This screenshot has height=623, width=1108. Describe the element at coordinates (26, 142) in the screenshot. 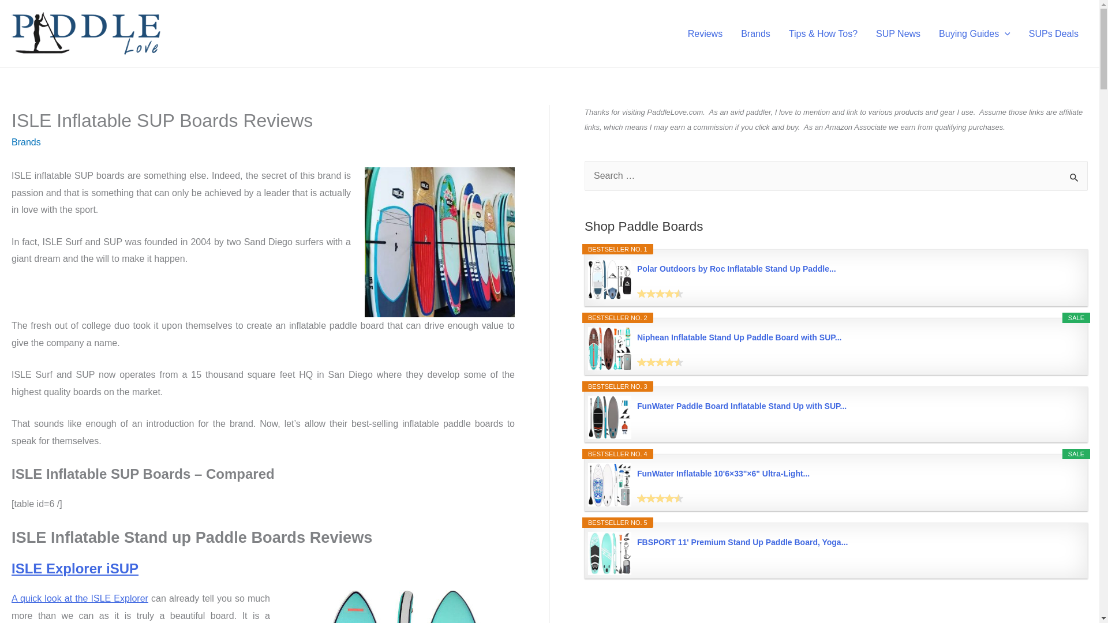

I see `Brands` at that location.